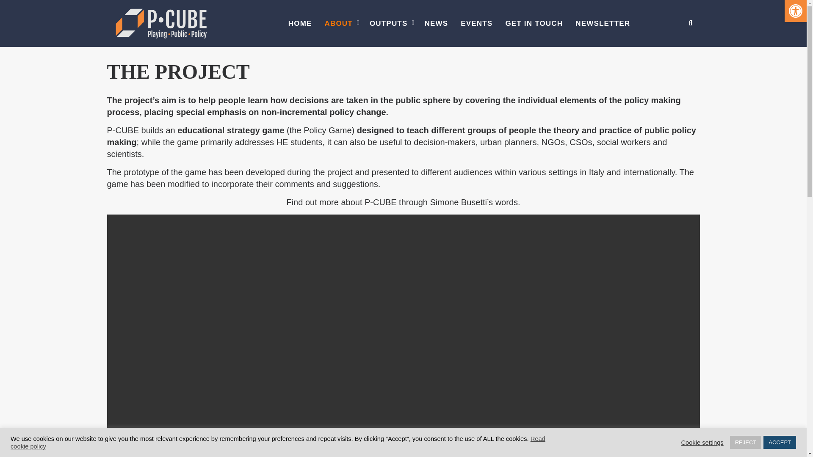  What do you see at coordinates (341, 23) in the screenshot?
I see `ABOUT` at bounding box center [341, 23].